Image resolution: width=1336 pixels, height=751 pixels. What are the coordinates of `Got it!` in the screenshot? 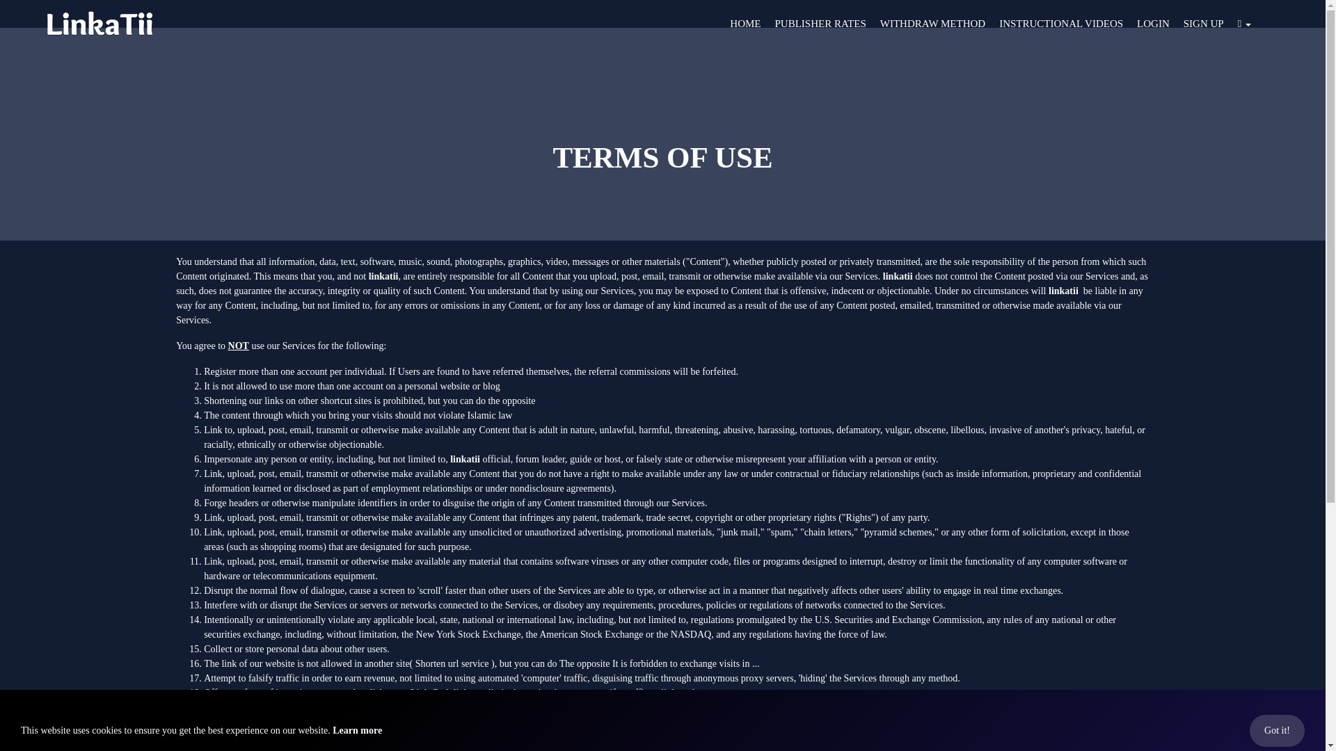 It's located at (1277, 730).